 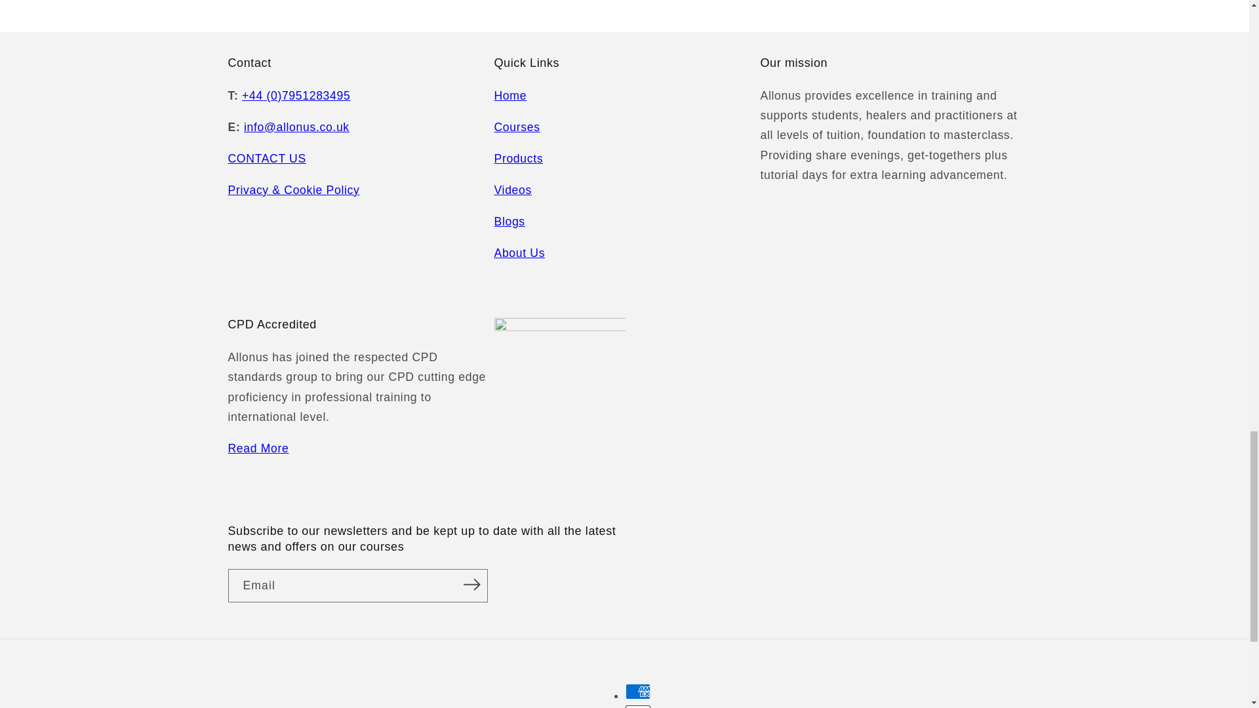 I want to click on tel:07951283495, so click(x=295, y=96).